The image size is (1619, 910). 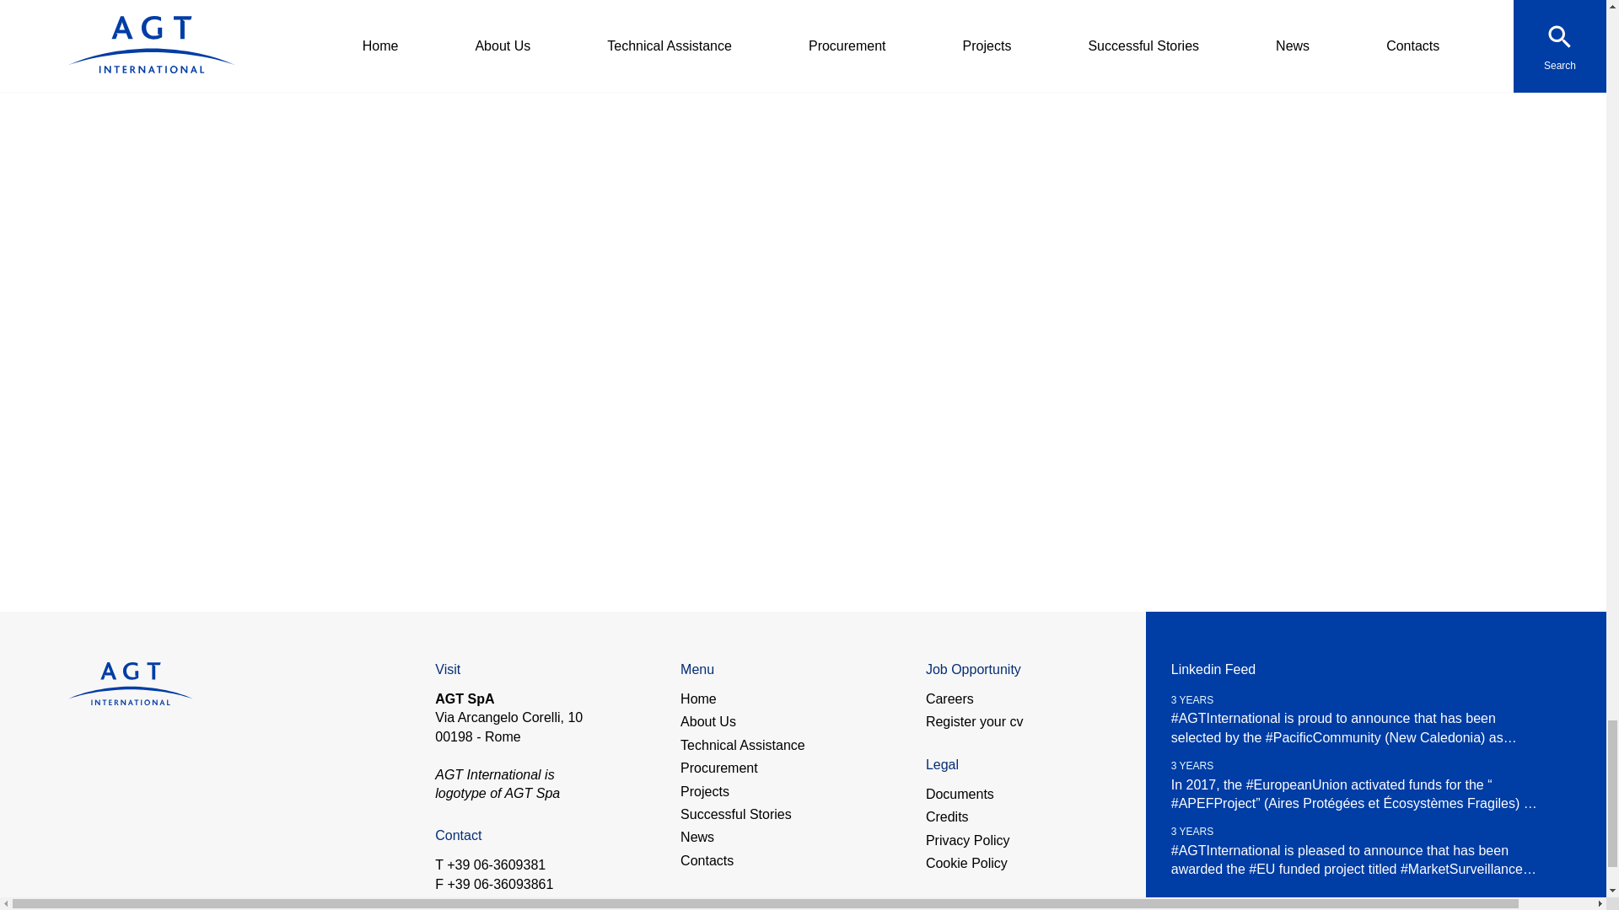 What do you see at coordinates (960, 794) in the screenshot?
I see `Documents` at bounding box center [960, 794].